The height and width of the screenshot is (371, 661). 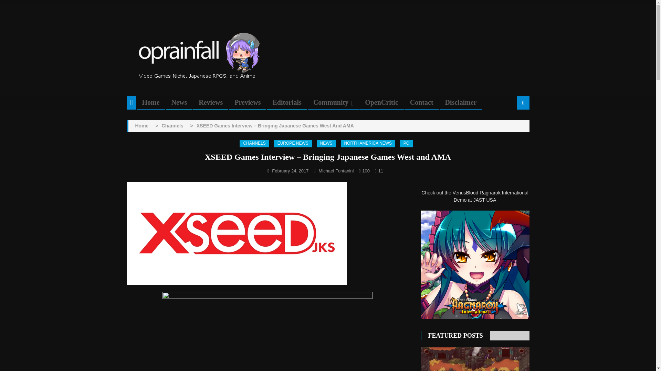 I want to click on Search, so click(x=515, y=126).